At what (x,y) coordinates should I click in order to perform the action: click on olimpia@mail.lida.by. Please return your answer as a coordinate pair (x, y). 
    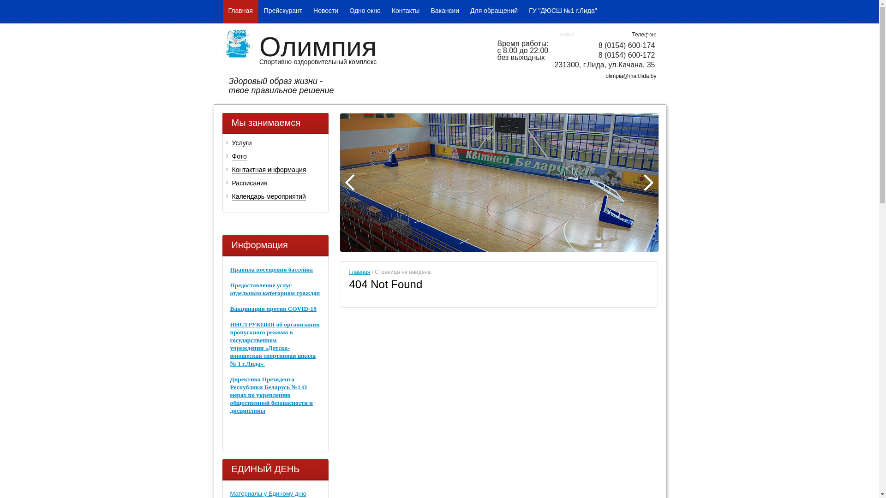
    Looking at the image, I should click on (631, 76).